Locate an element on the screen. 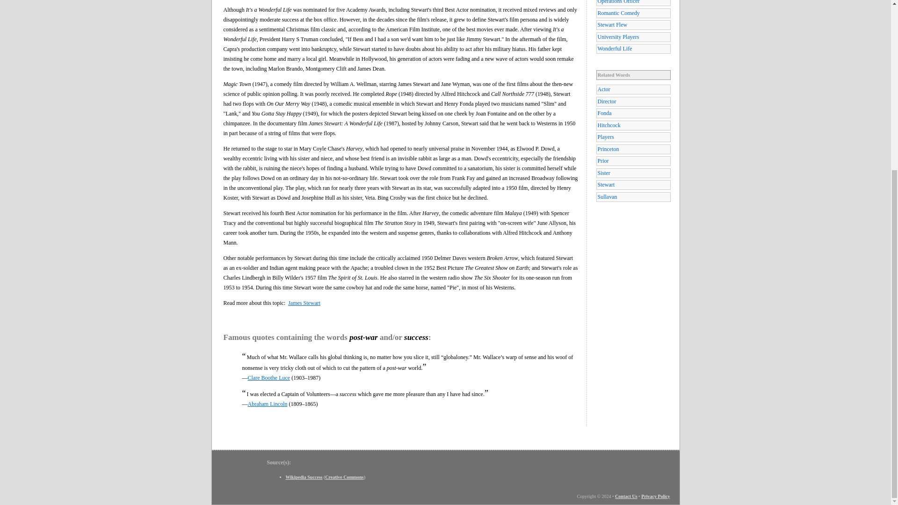 This screenshot has width=898, height=505. Stewart Flew is located at coordinates (633, 25).